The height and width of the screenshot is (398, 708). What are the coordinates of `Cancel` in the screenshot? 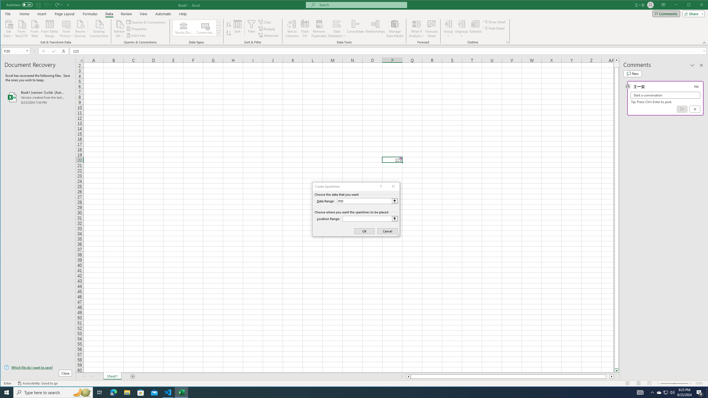 It's located at (695, 109).